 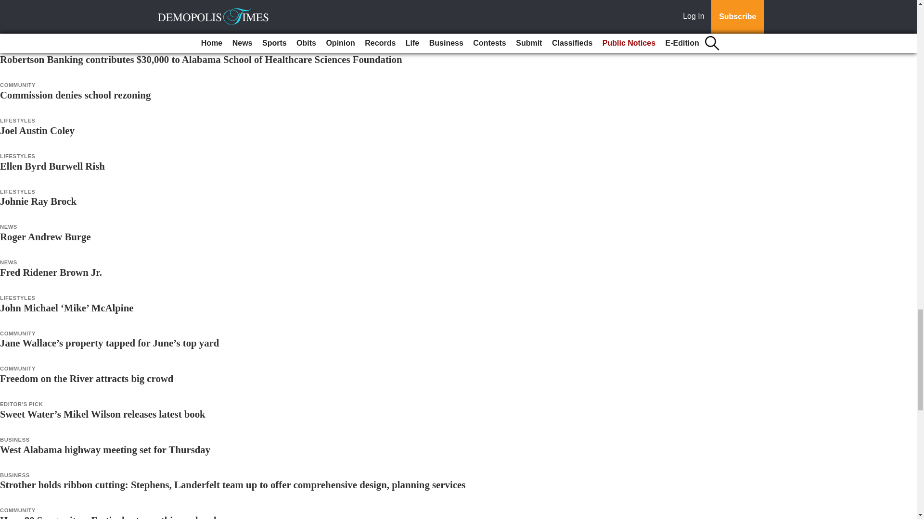 What do you see at coordinates (38, 201) in the screenshot?
I see `Johnie Ray Brock` at bounding box center [38, 201].